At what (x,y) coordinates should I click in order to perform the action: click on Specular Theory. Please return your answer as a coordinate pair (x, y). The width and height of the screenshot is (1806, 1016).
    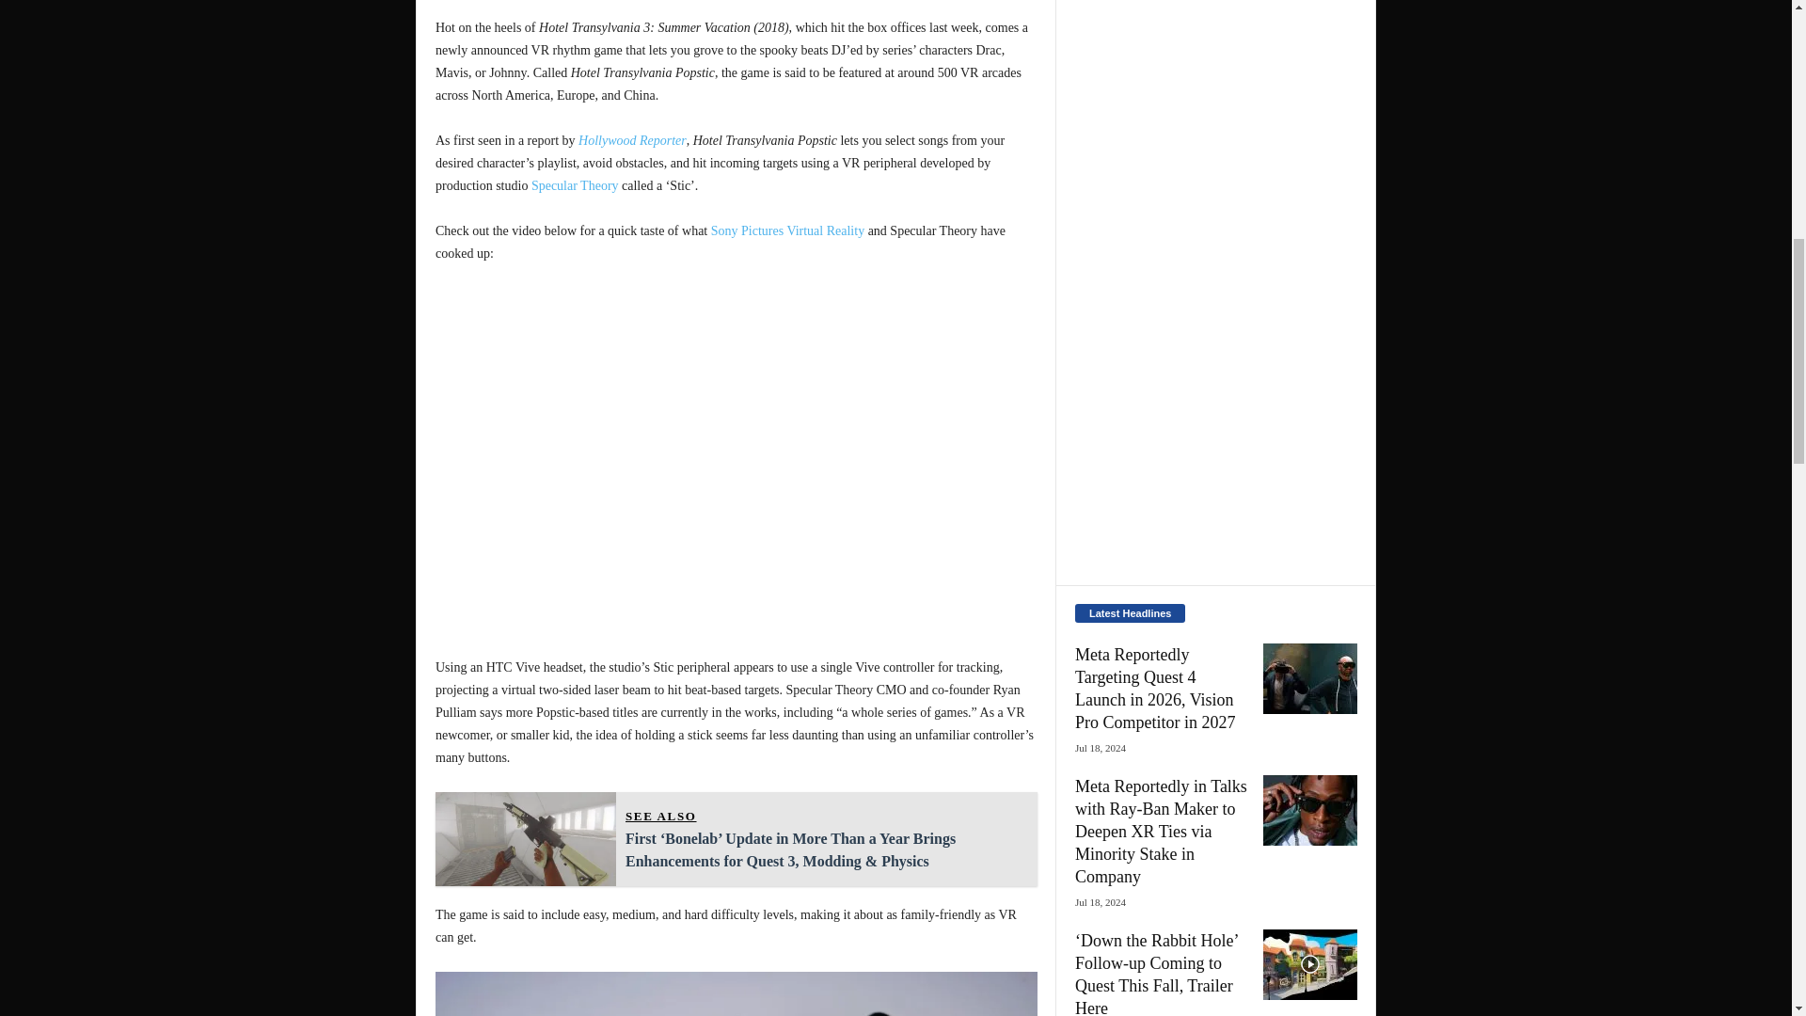
    Looking at the image, I should click on (575, 186).